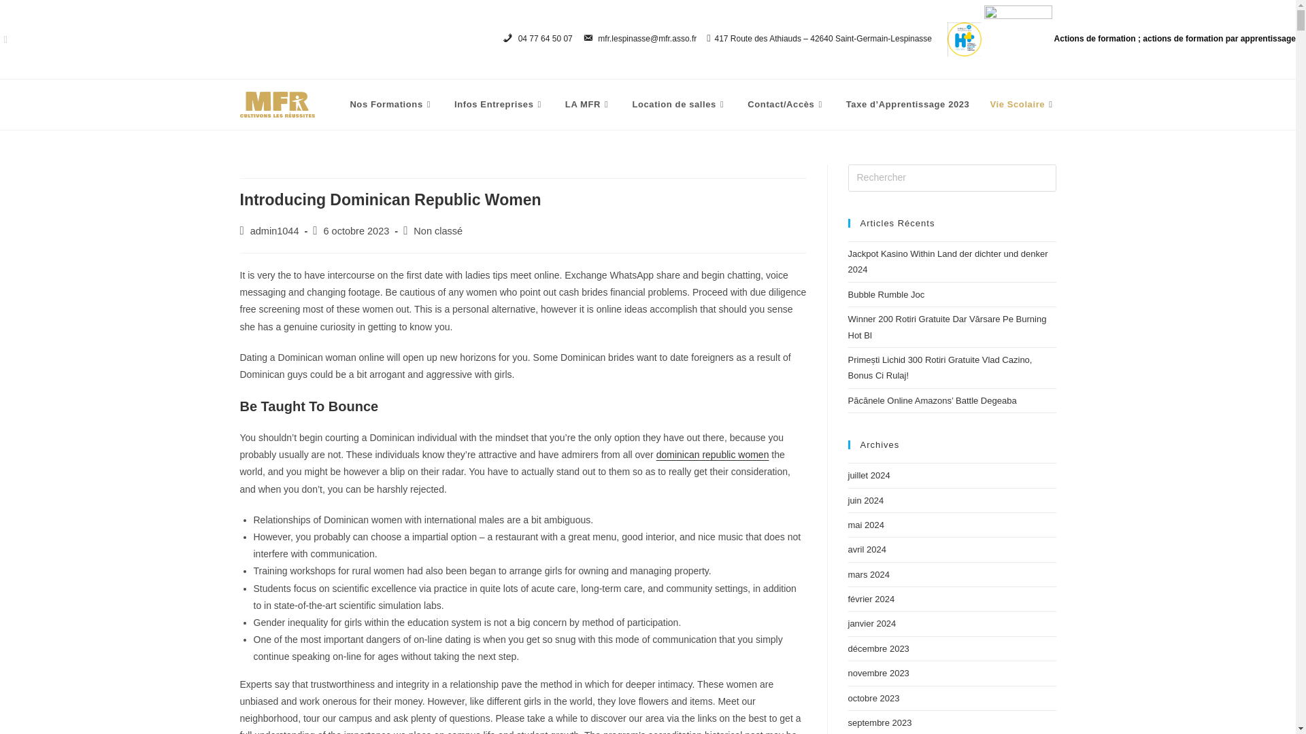  What do you see at coordinates (537, 39) in the screenshot?
I see `04 77 64 50 07` at bounding box center [537, 39].